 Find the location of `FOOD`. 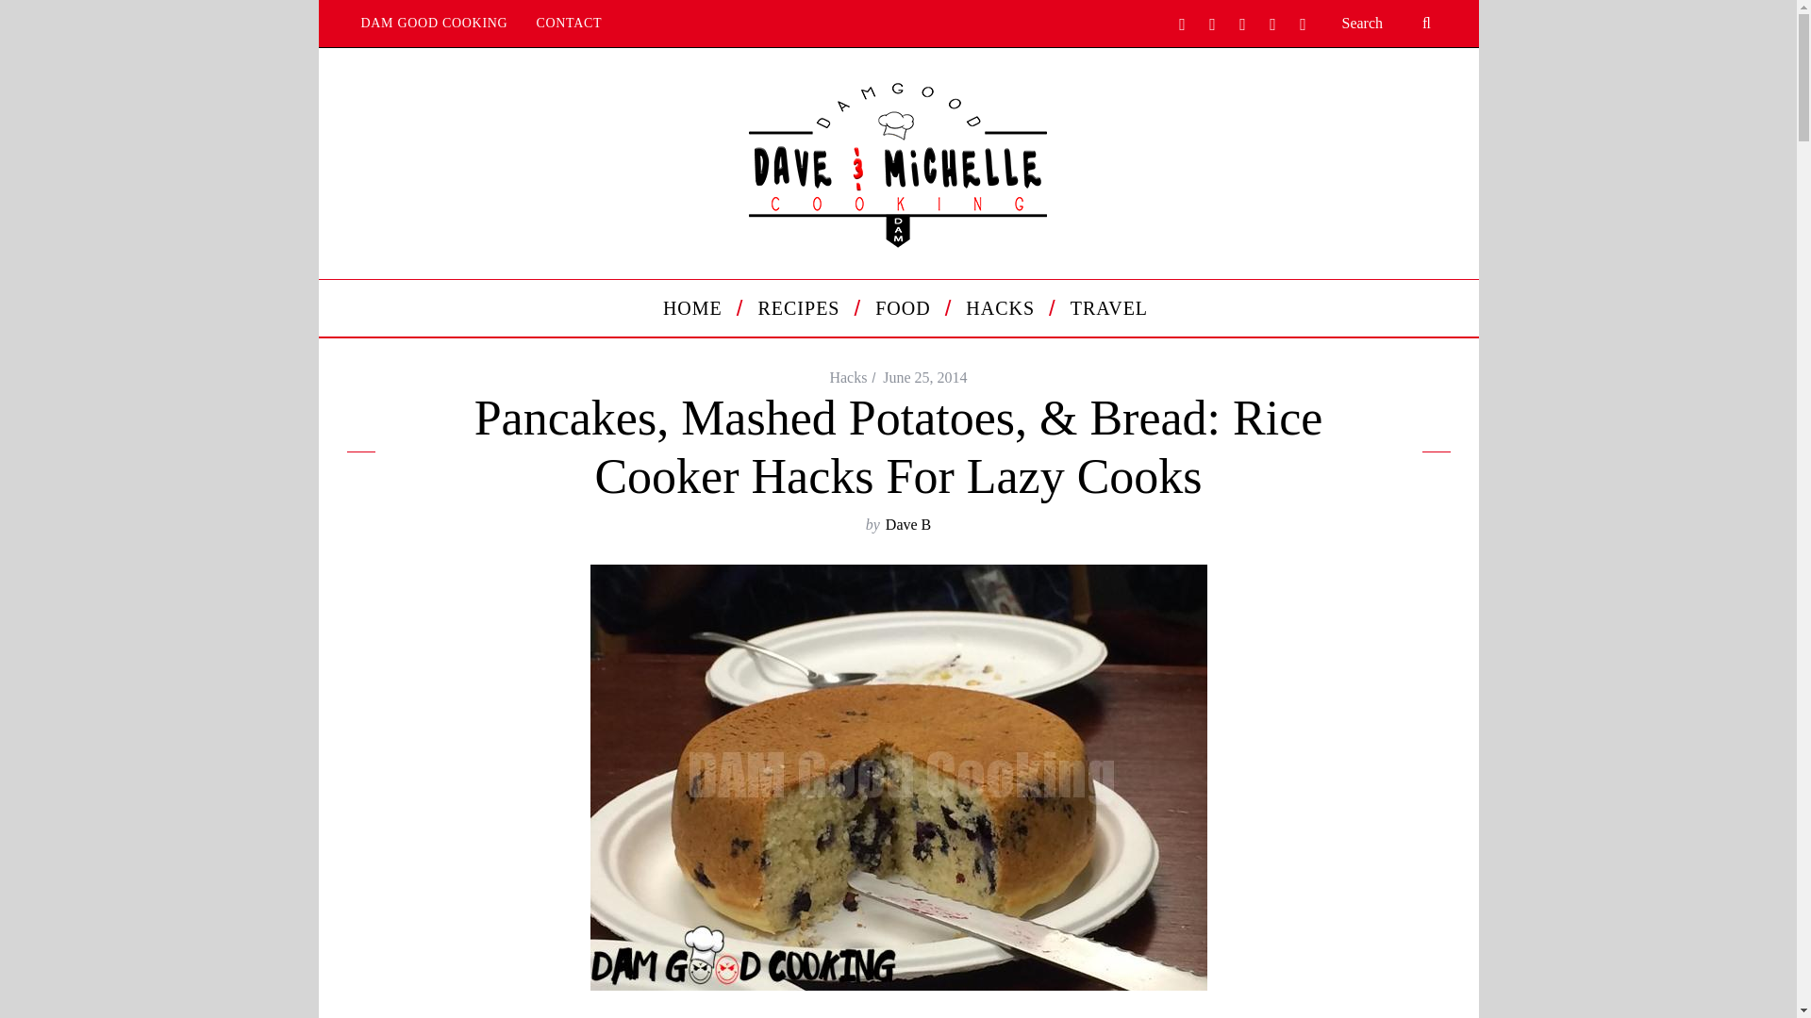

FOOD is located at coordinates (906, 308).